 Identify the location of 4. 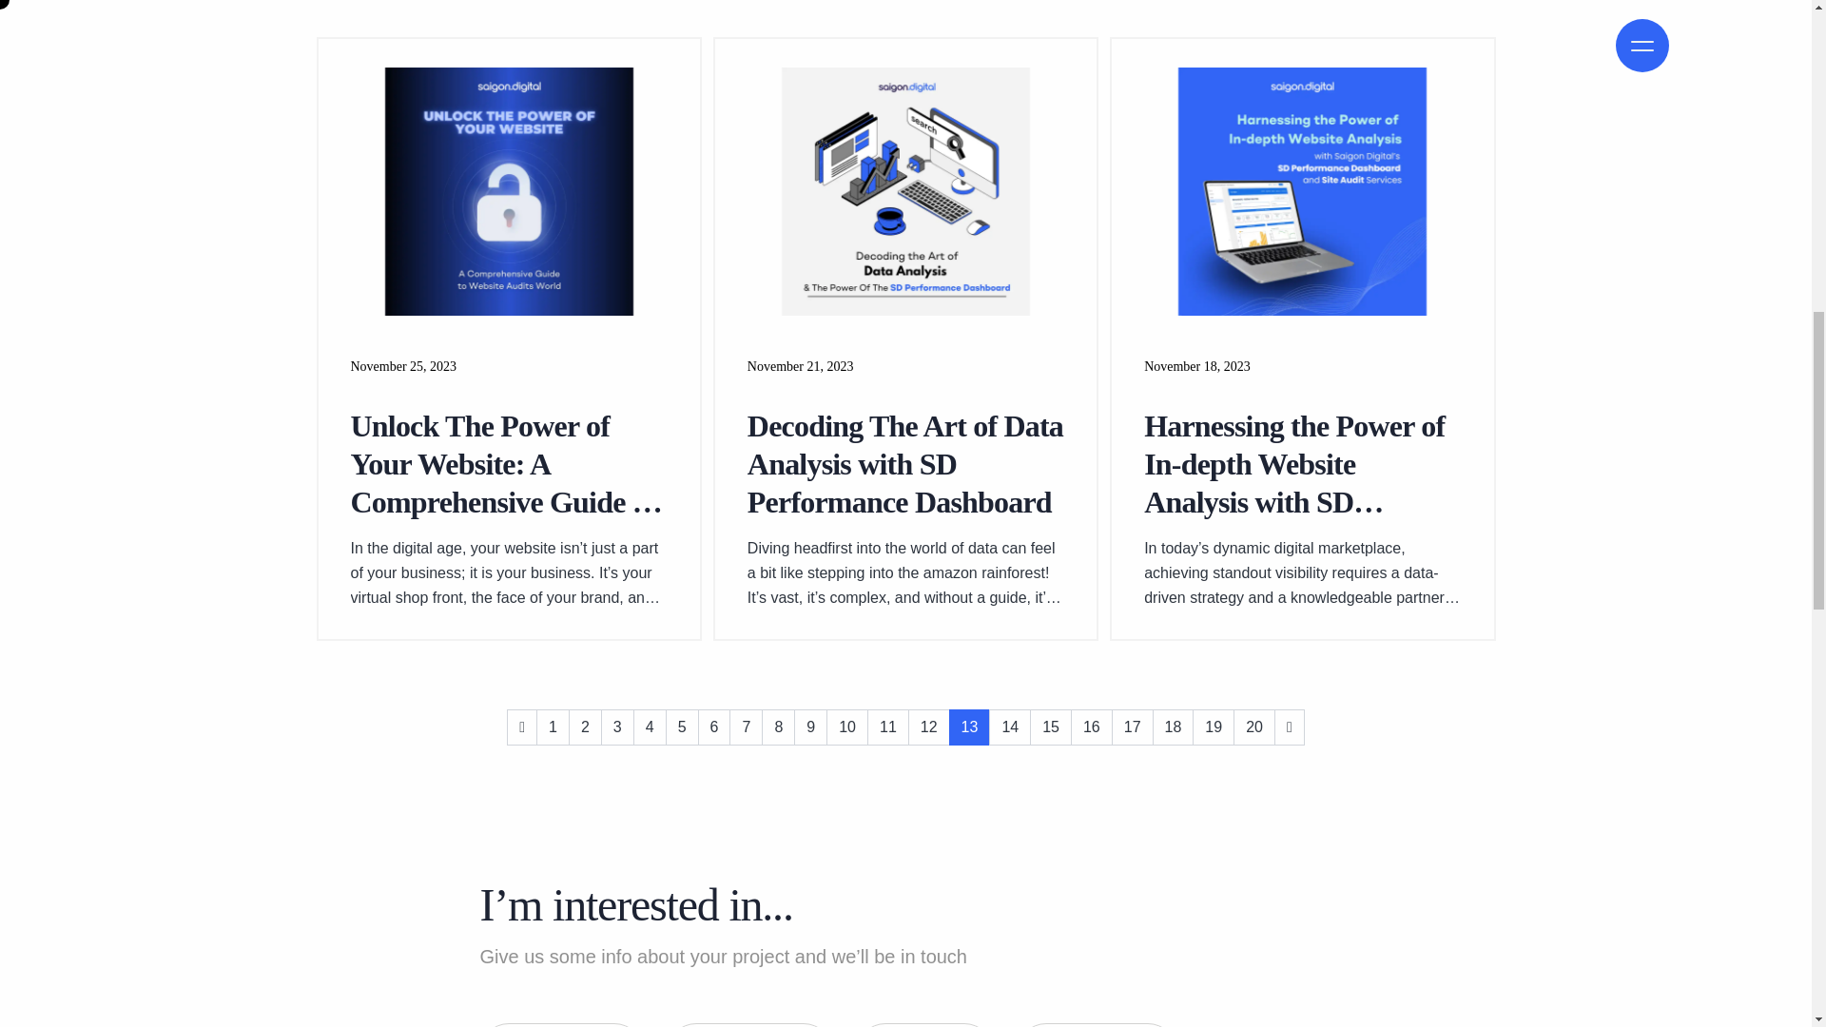
(650, 727).